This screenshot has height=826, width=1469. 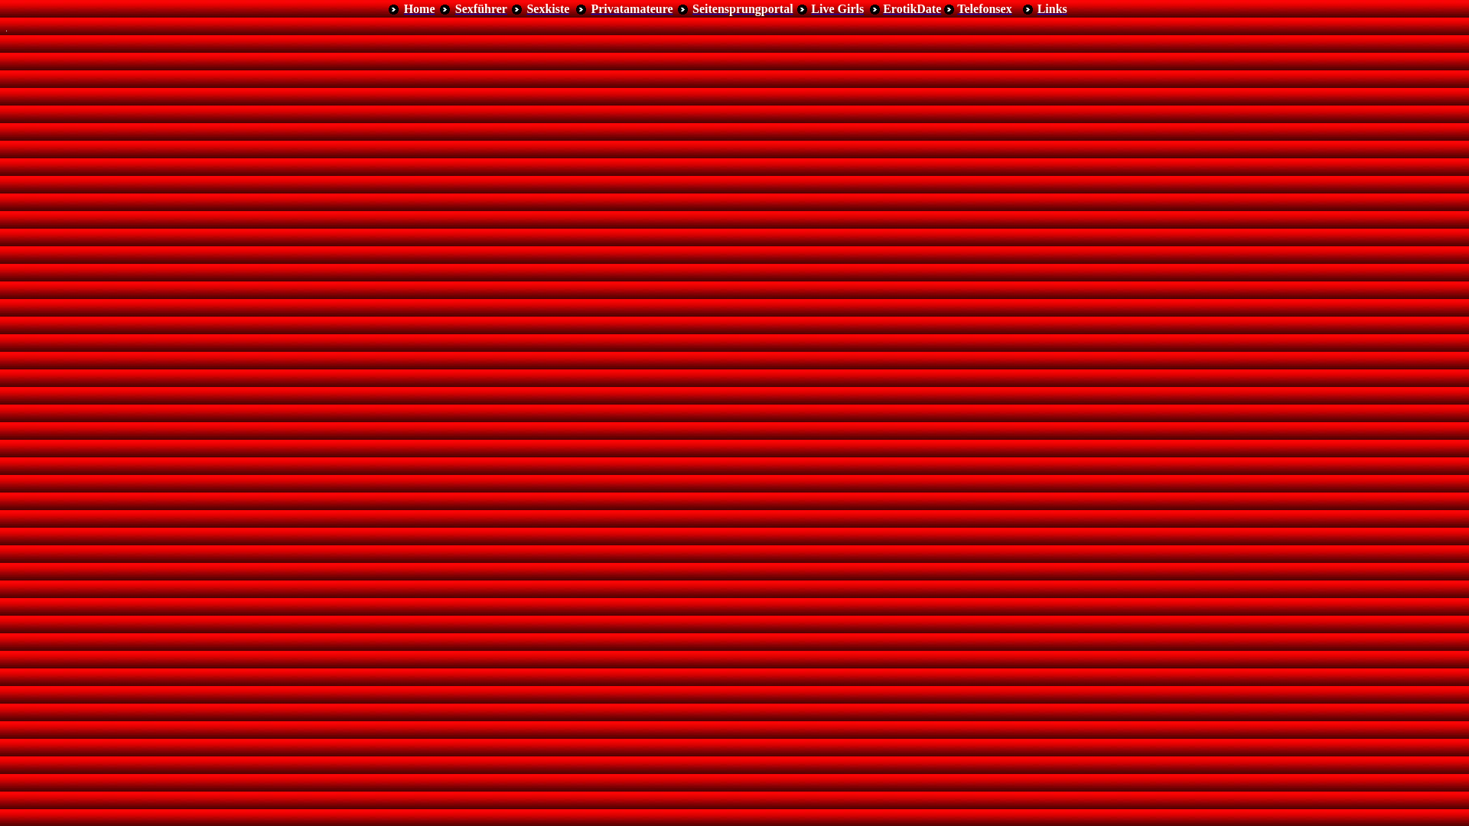 I want to click on Telefonsex, so click(x=984, y=9).